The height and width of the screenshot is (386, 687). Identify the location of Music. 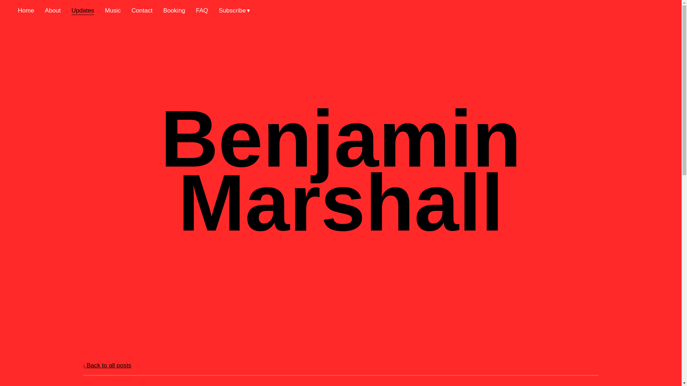
(113, 11).